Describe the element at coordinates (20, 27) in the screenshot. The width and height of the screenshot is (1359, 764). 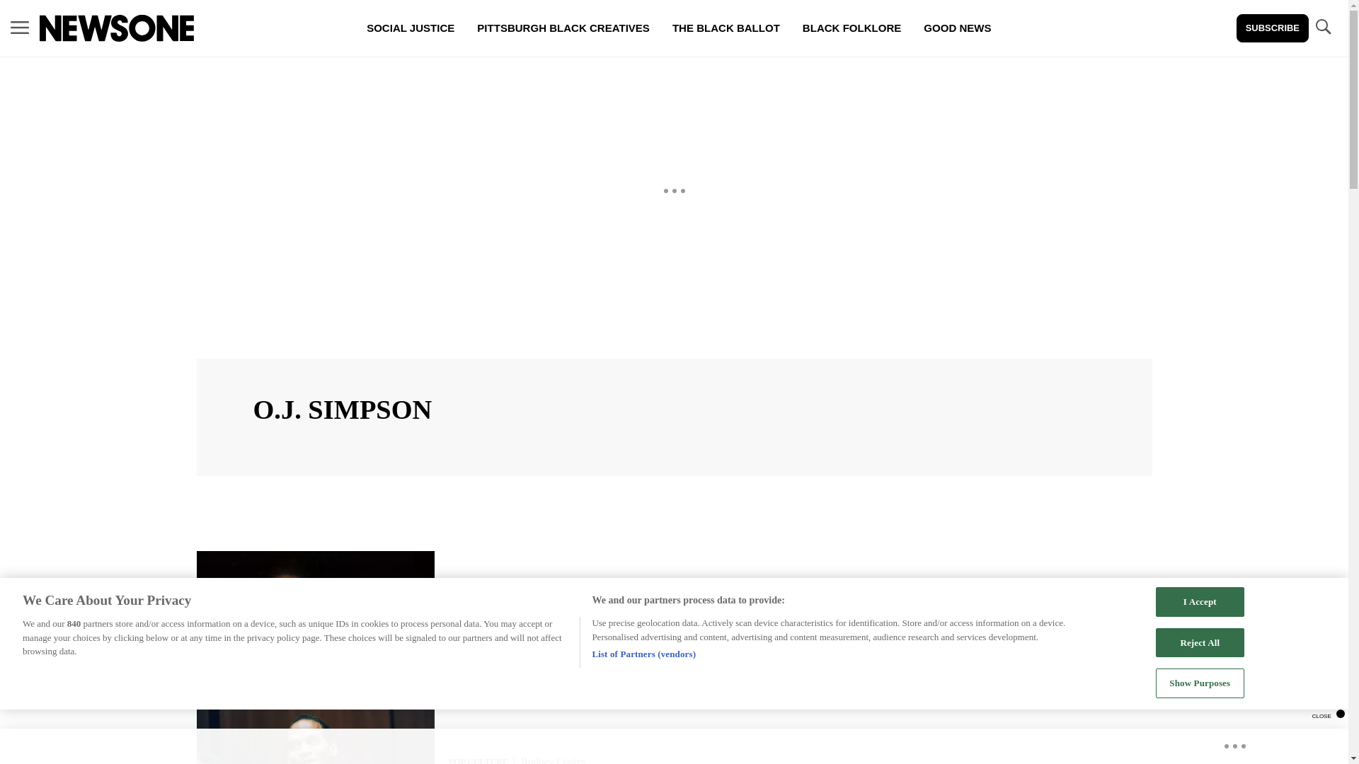
I see `MENU` at that location.